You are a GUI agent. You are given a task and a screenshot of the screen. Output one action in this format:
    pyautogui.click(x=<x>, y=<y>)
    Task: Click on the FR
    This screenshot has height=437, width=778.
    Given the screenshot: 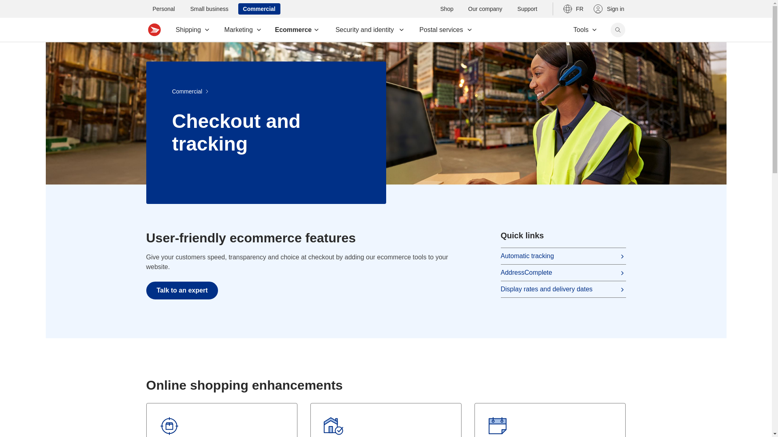 What is the action you would take?
    pyautogui.click(x=573, y=8)
    